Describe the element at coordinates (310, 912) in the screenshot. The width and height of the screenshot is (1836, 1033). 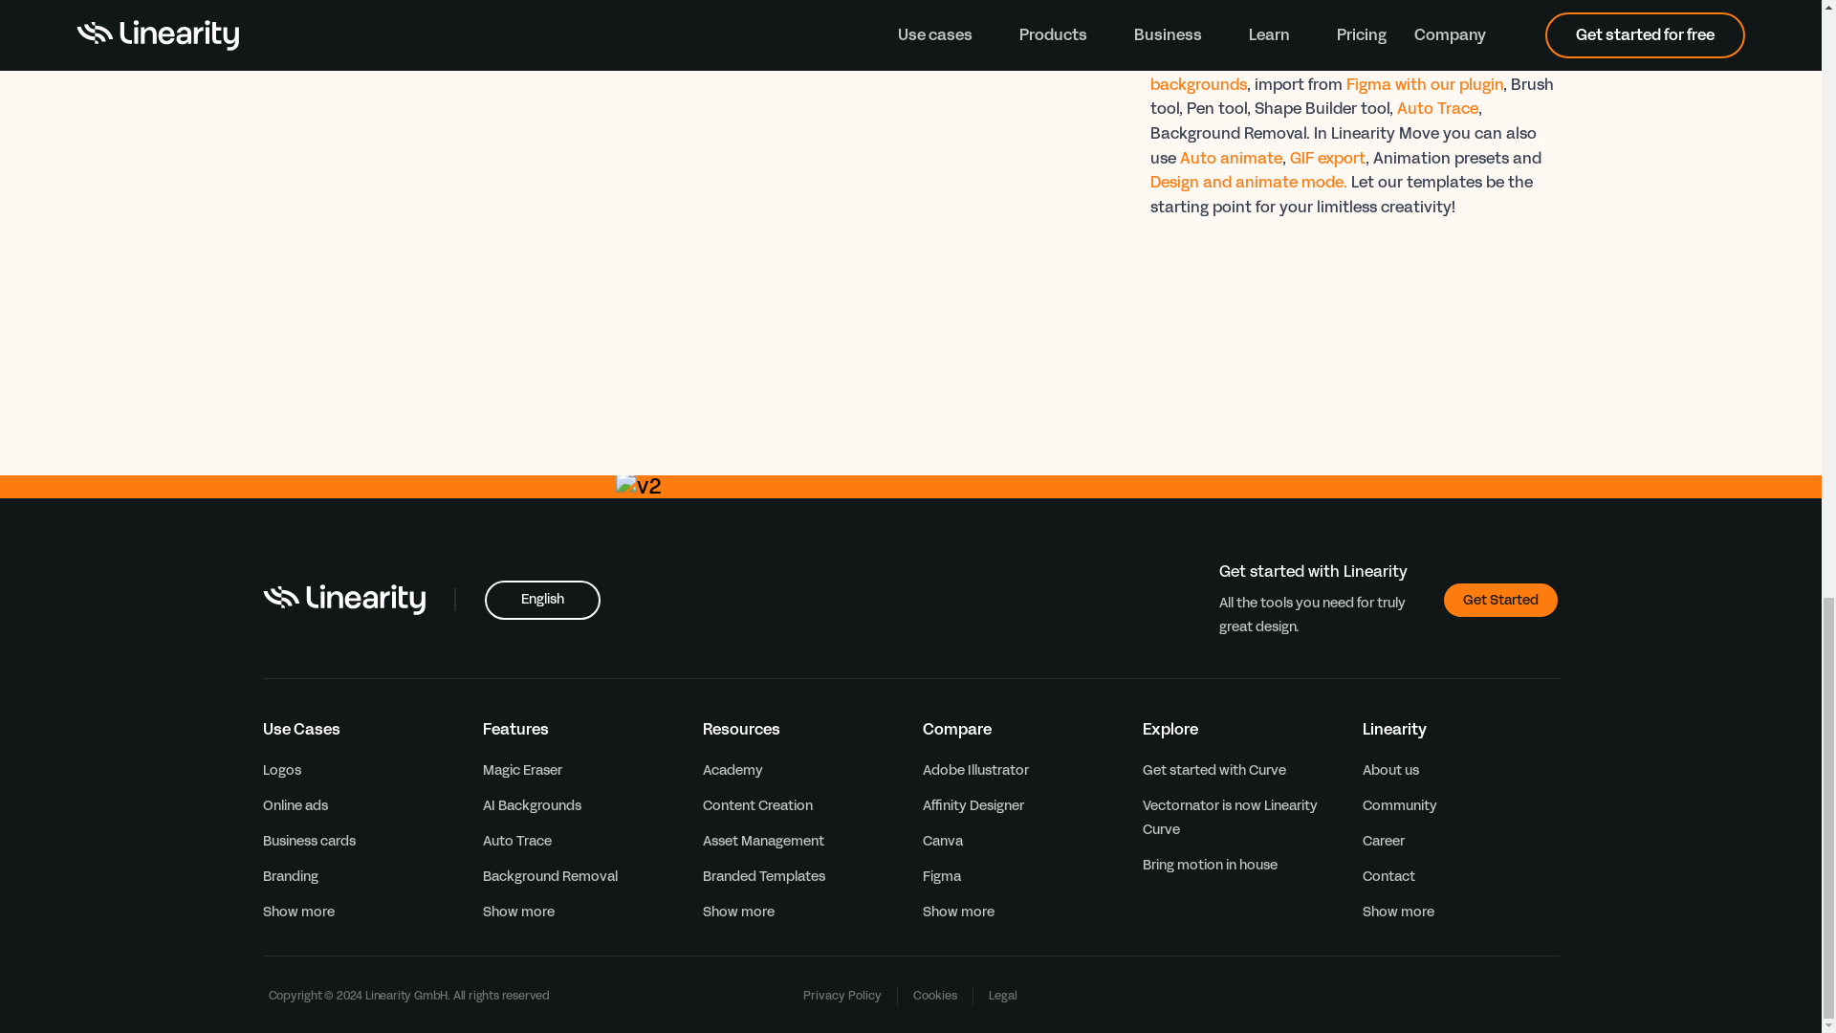
I see `Show more` at that location.